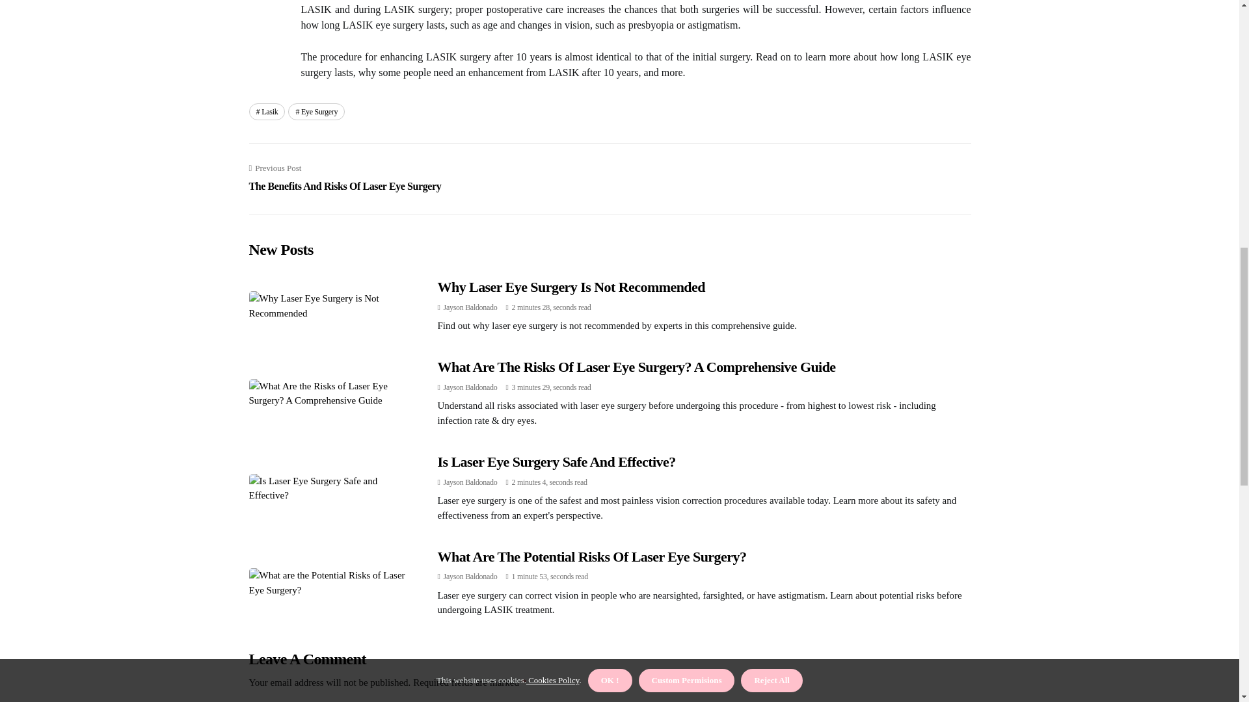 This screenshot has width=1249, height=702. What do you see at coordinates (556, 461) in the screenshot?
I see `Is Laser Eye Surgery Safe And Effective?` at bounding box center [556, 461].